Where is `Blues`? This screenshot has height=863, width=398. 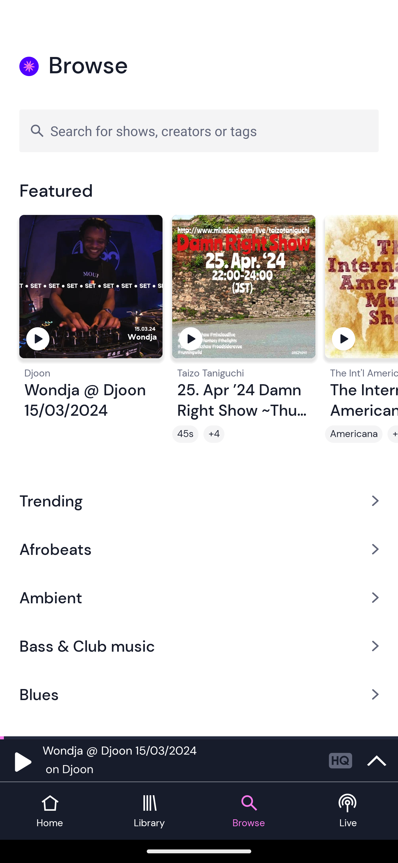
Blues is located at coordinates (199, 695).